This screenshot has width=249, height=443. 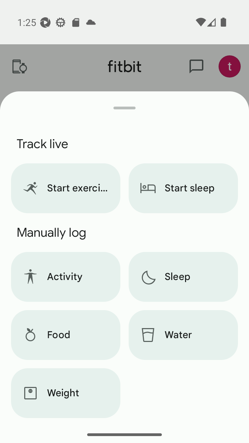 I want to click on Start sleep, so click(x=183, y=188).